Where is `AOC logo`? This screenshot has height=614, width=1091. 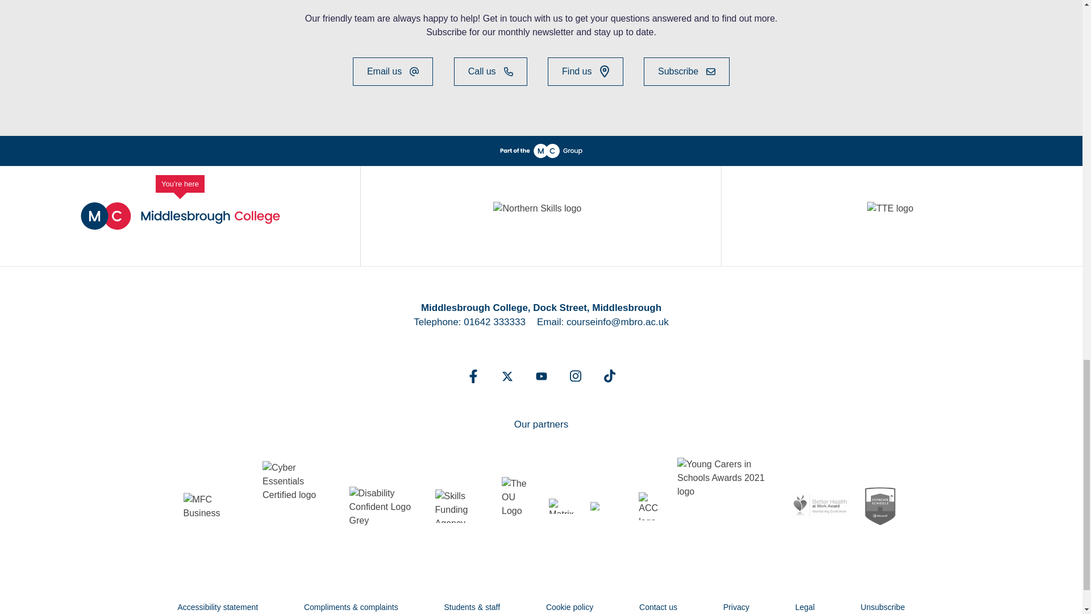
AOC logo is located at coordinates (652, 506).